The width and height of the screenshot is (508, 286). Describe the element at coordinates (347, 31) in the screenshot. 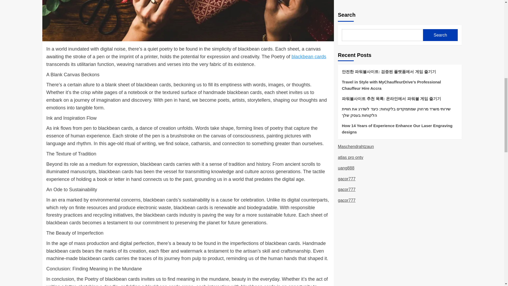

I see `gacor777` at that location.